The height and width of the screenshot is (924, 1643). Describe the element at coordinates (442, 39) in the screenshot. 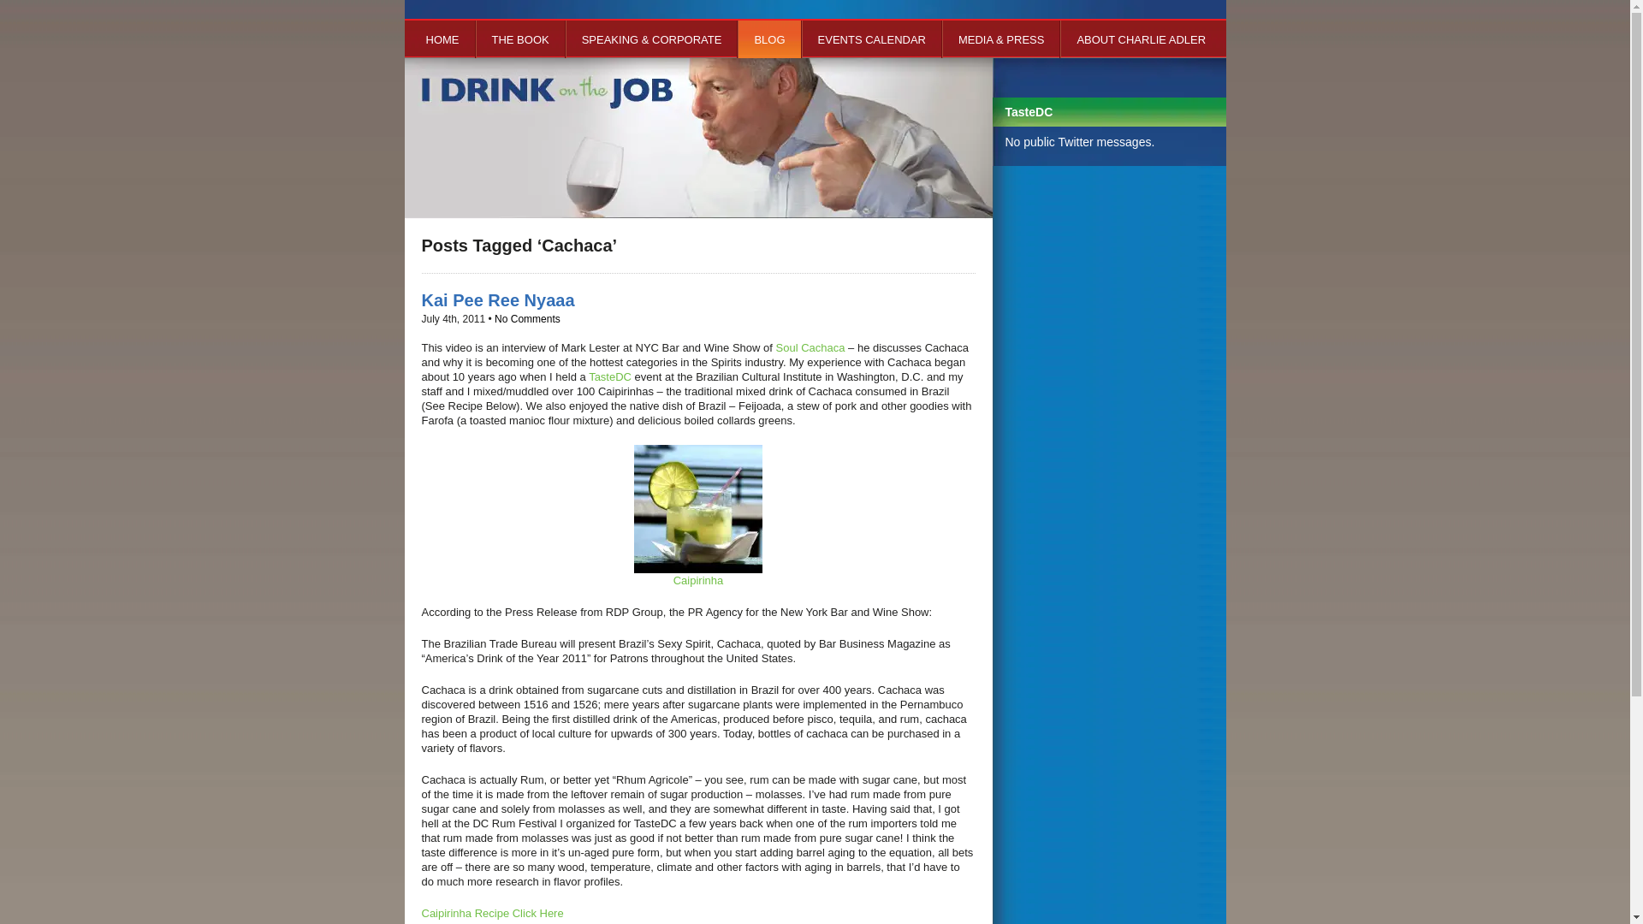

I see `HOME` at that location.